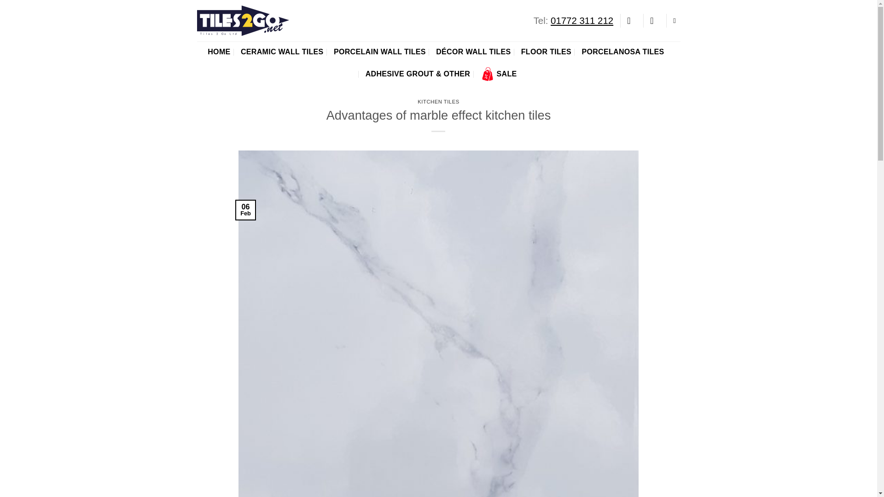  Describe the element at coordinates (380, 52) in the screenshot. I see `PORCELAIN WALL TILES` at that location.